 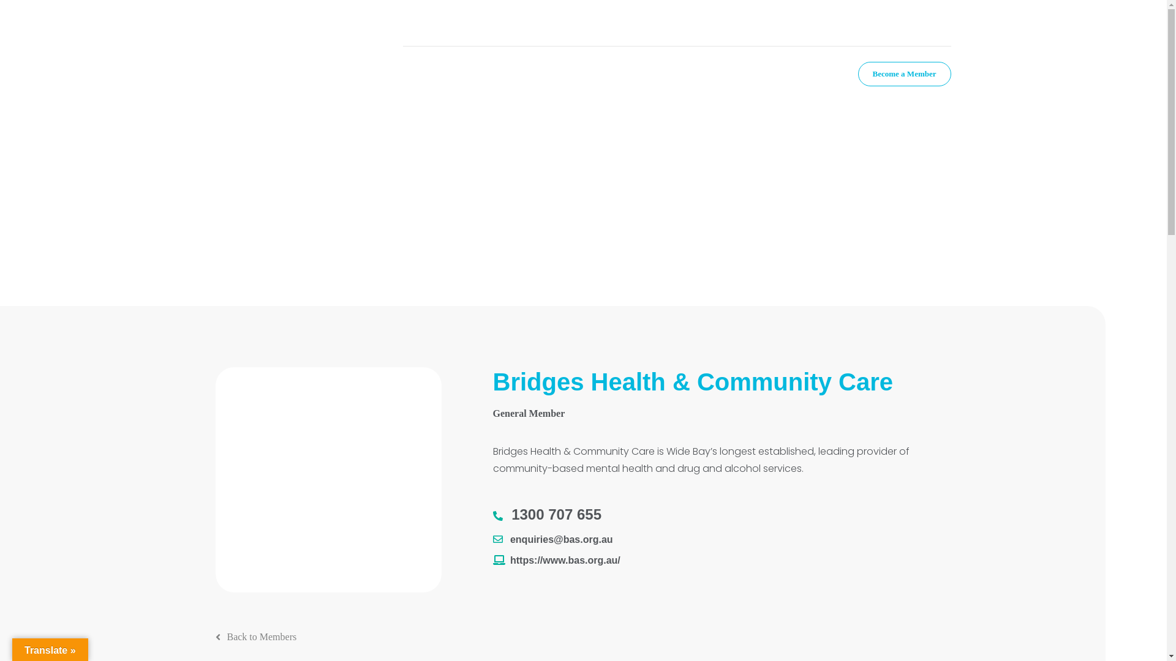 What do you see at coordinates (821, 22) in the screenshot?
I see `Facebook` at bounding box center [821, 22].